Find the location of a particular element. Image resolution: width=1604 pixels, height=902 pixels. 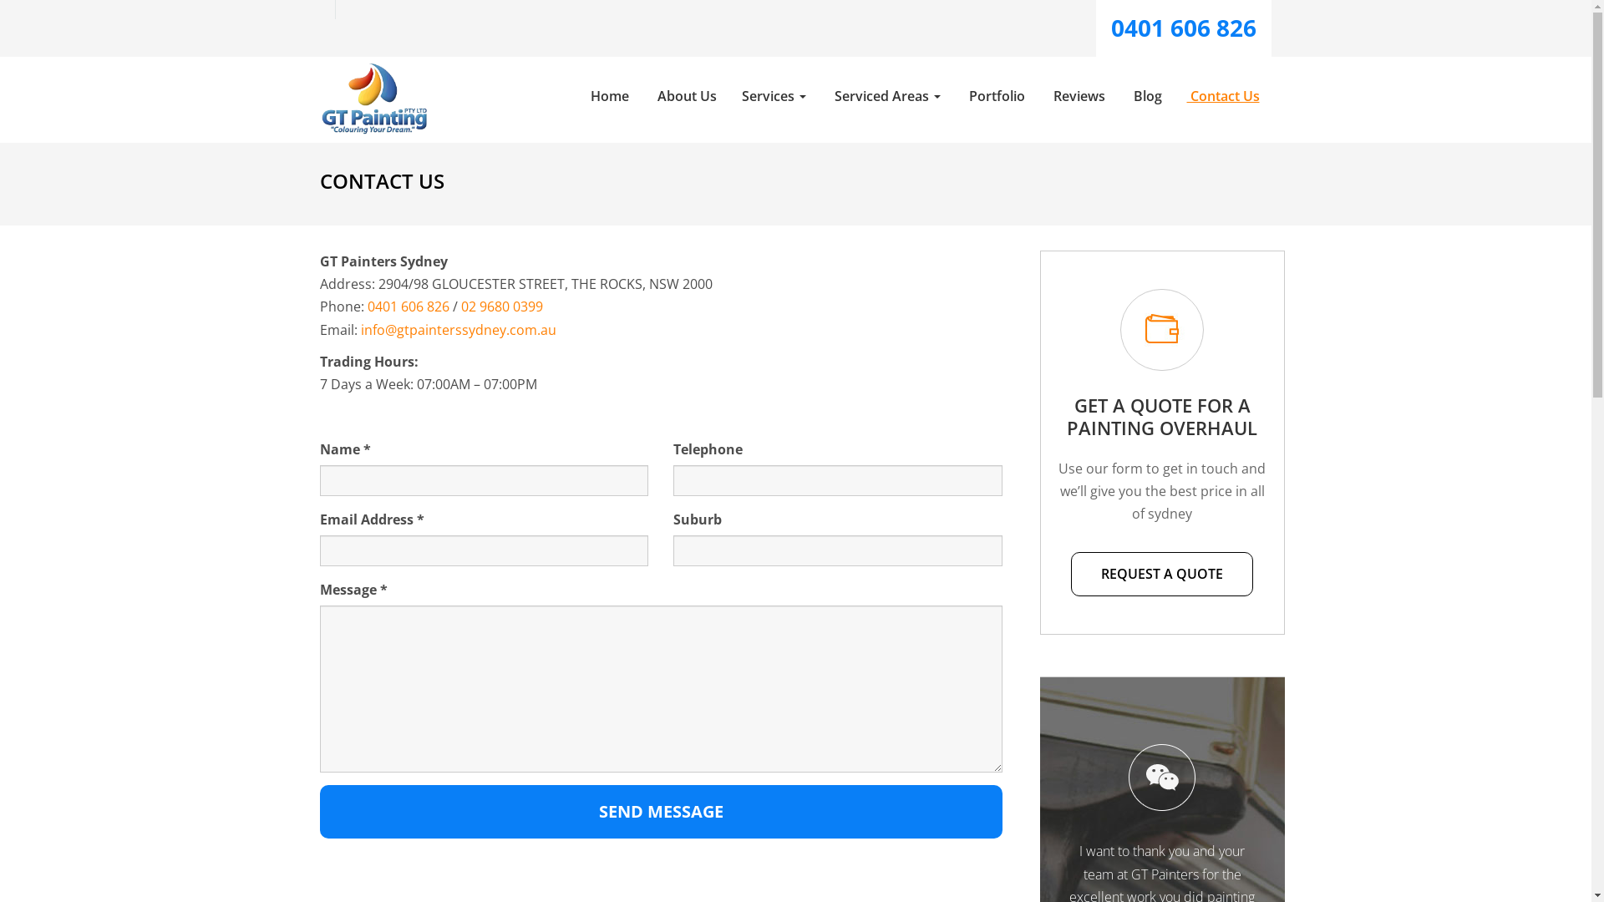

0401 606 826 is located at coordinates (409, 307).